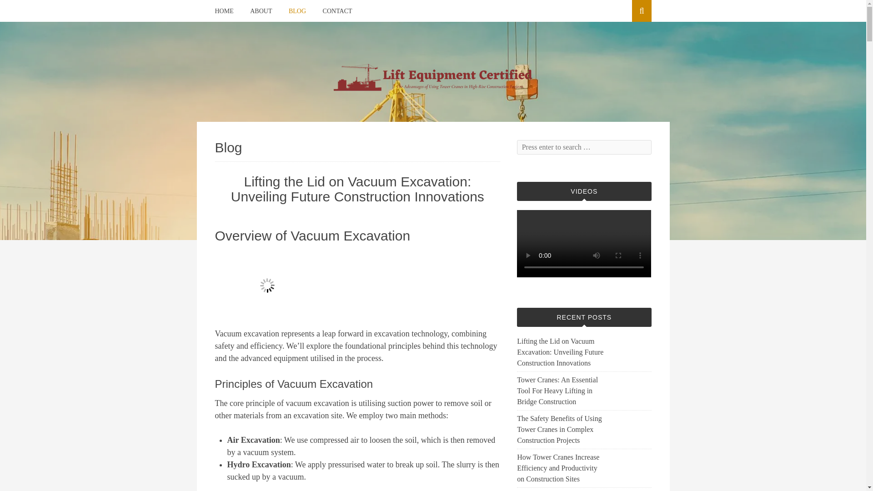  What do you see at coordinates (297, 11) in the screenshot?
I see `BLOG` at bounding box center [297, 11].